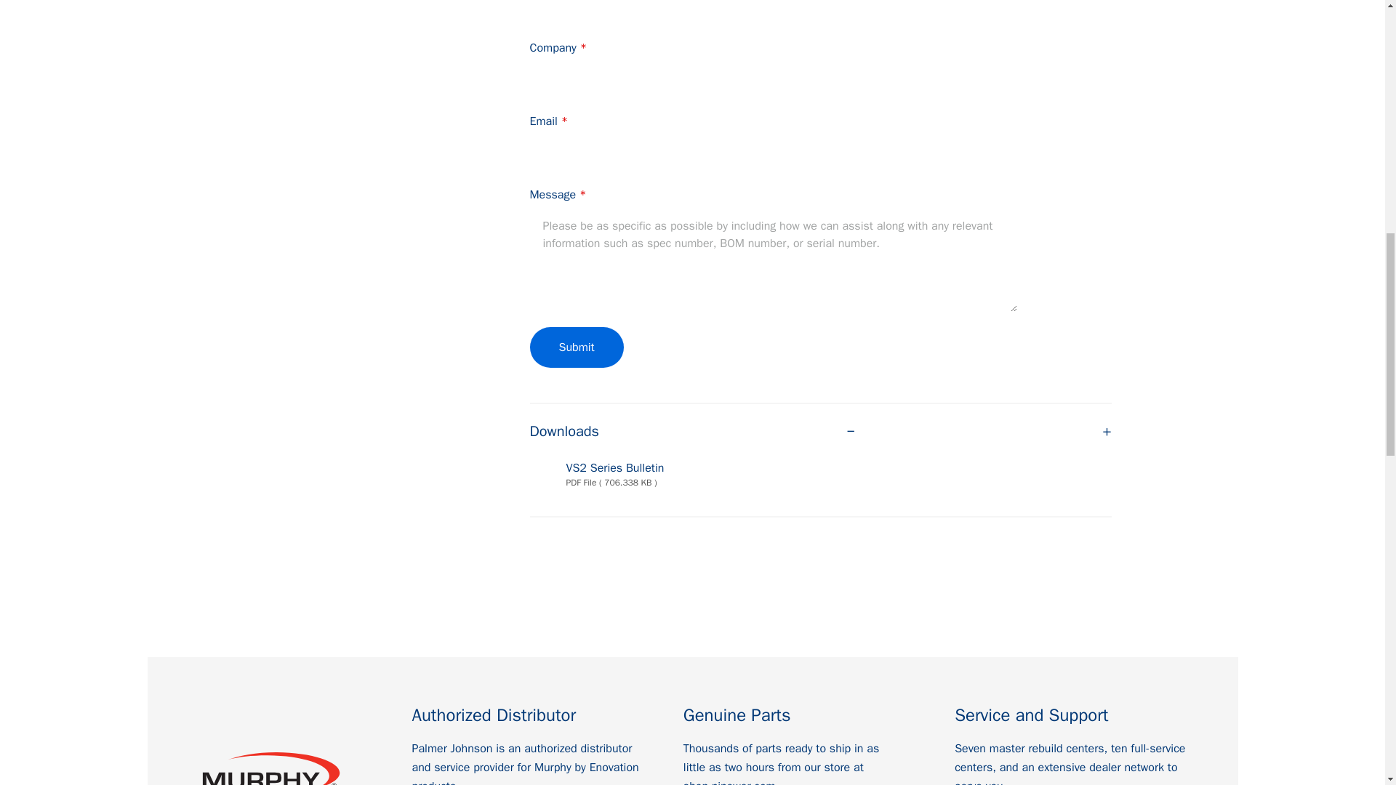  I want to click on Submit, so click(576, 347).